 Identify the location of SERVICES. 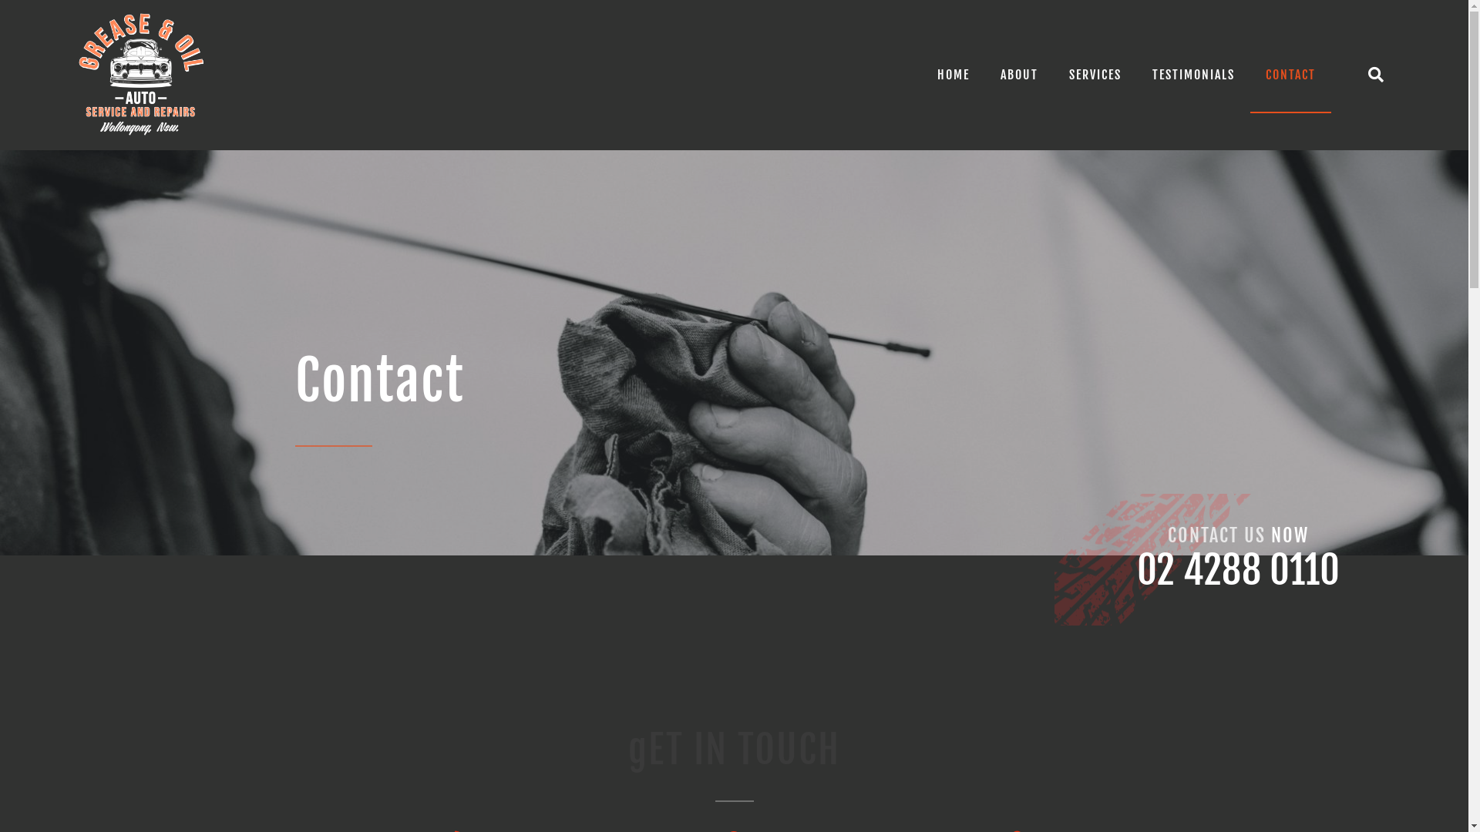
(1095, 75).